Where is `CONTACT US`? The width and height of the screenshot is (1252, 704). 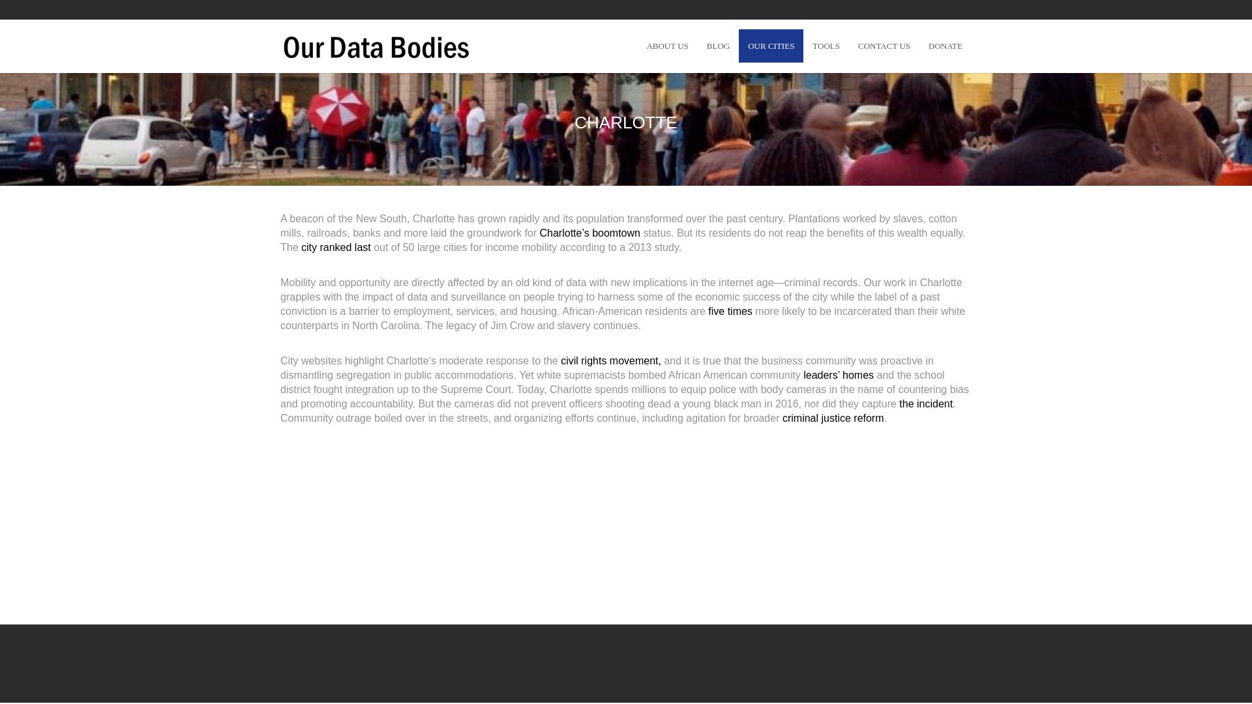 CONTACT US is located at coordinates (884, 46).